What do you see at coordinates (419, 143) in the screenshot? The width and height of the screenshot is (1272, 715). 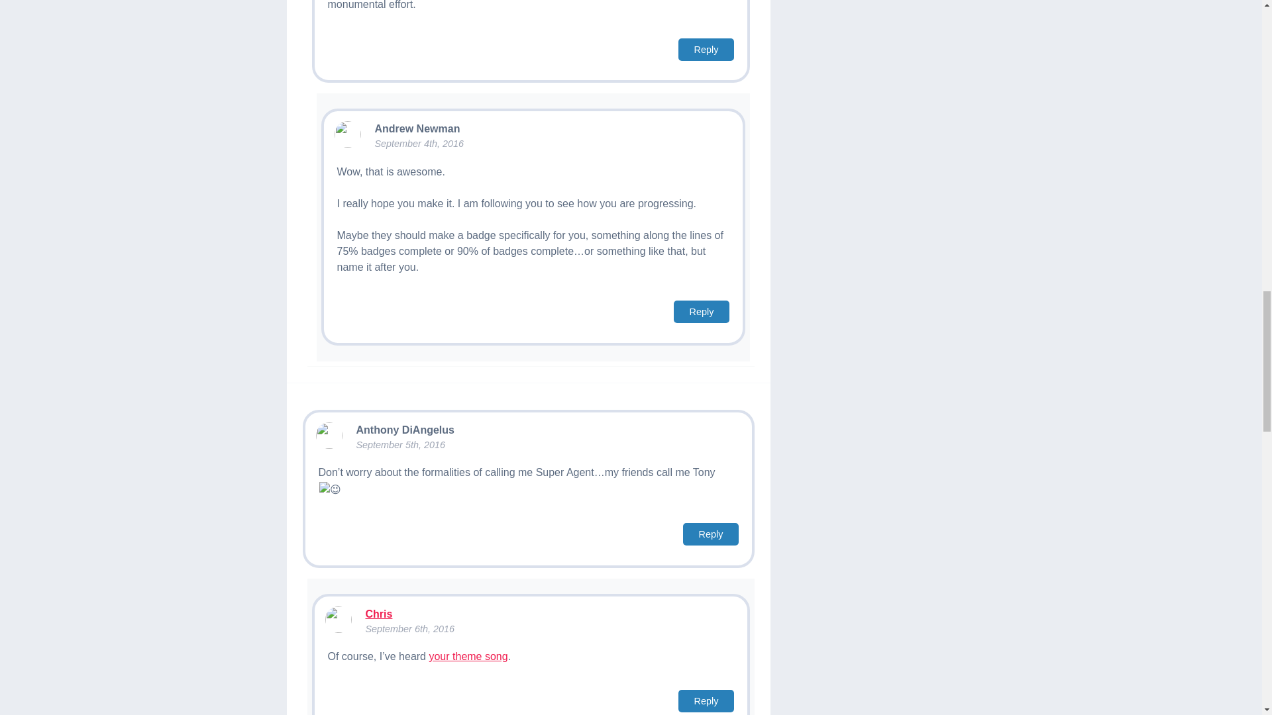 I see `September 4th, 2016` at bounding box center [419, 143].